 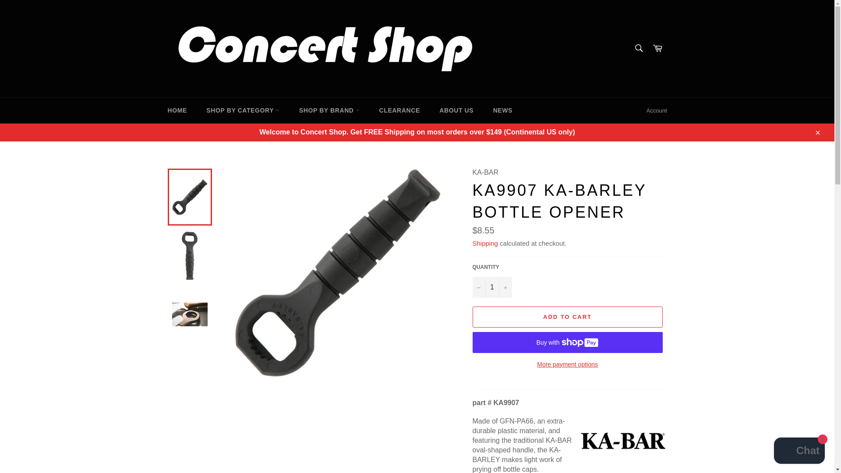 I want to click on Shopify online store chat, so click(x=799, y=452).